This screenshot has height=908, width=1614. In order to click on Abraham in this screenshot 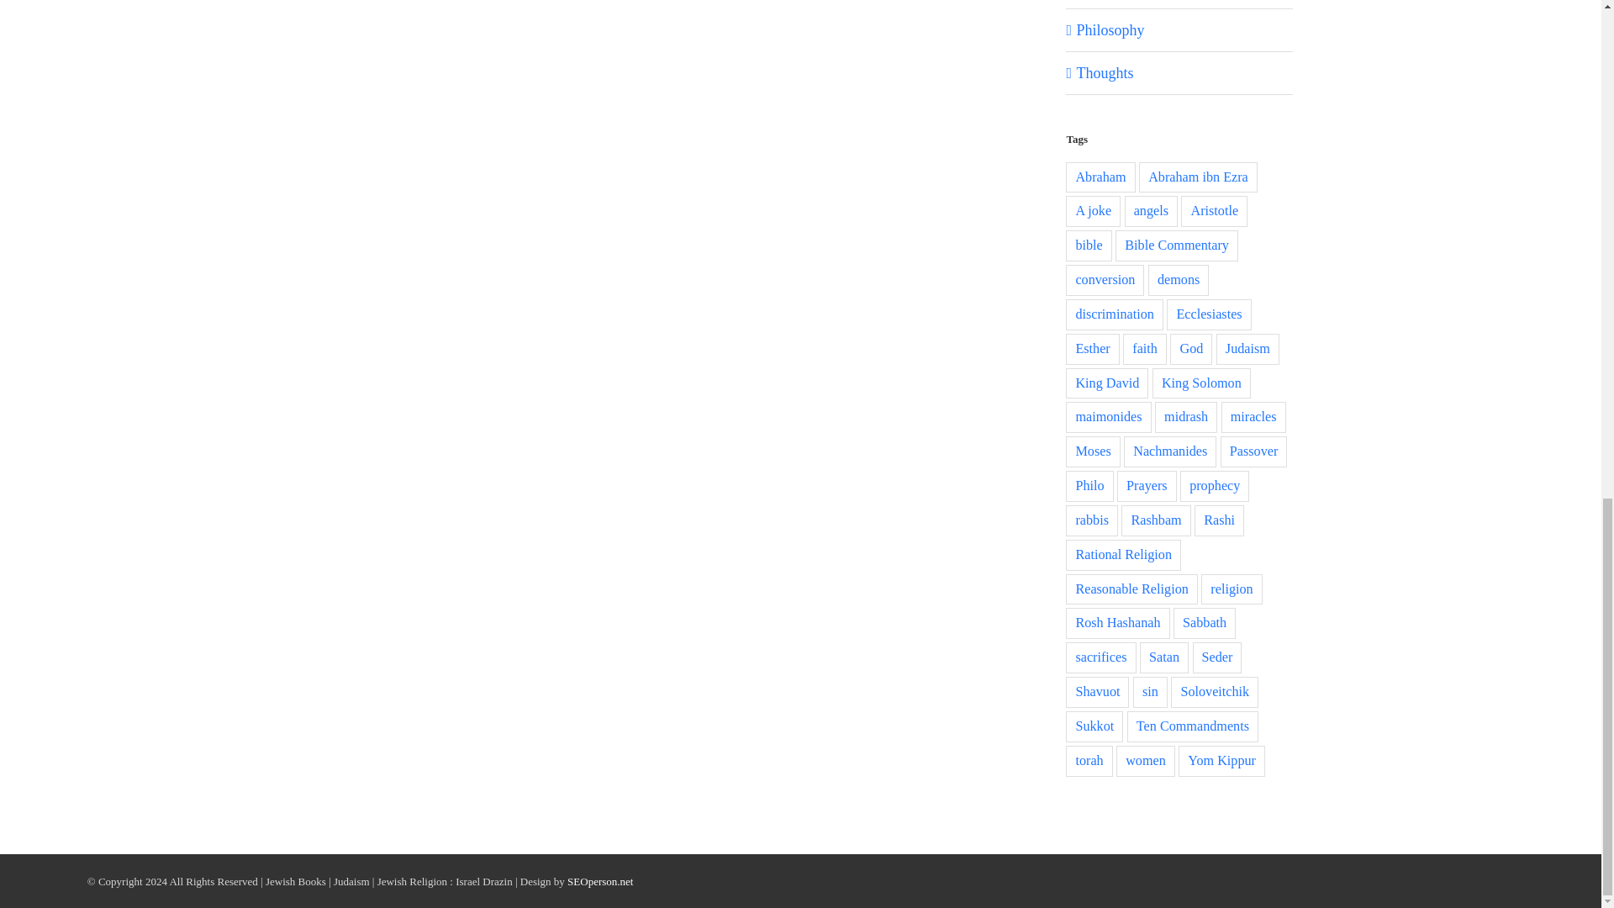, I will do `click(1100, 178)`.